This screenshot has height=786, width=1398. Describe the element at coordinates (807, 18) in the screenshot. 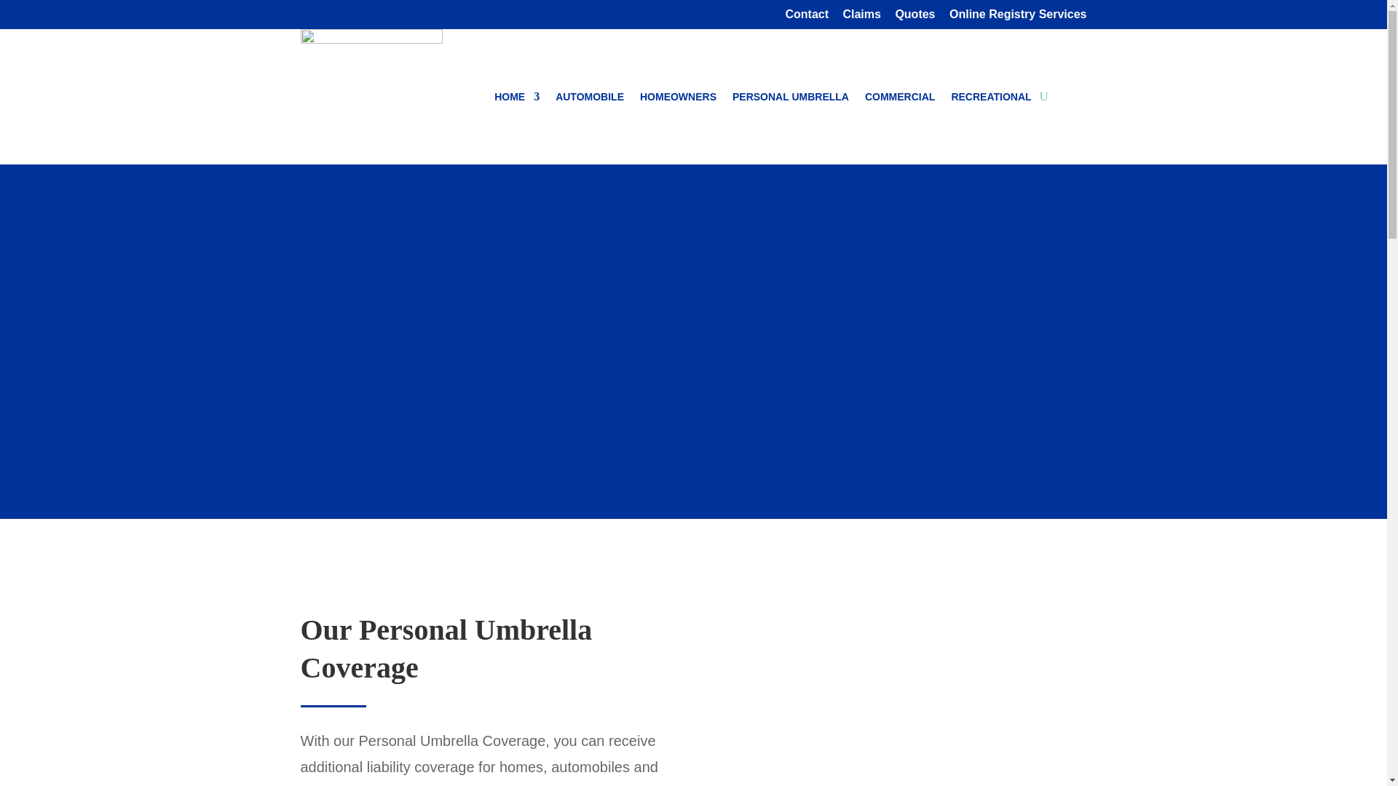

I see `Contact` at that location.